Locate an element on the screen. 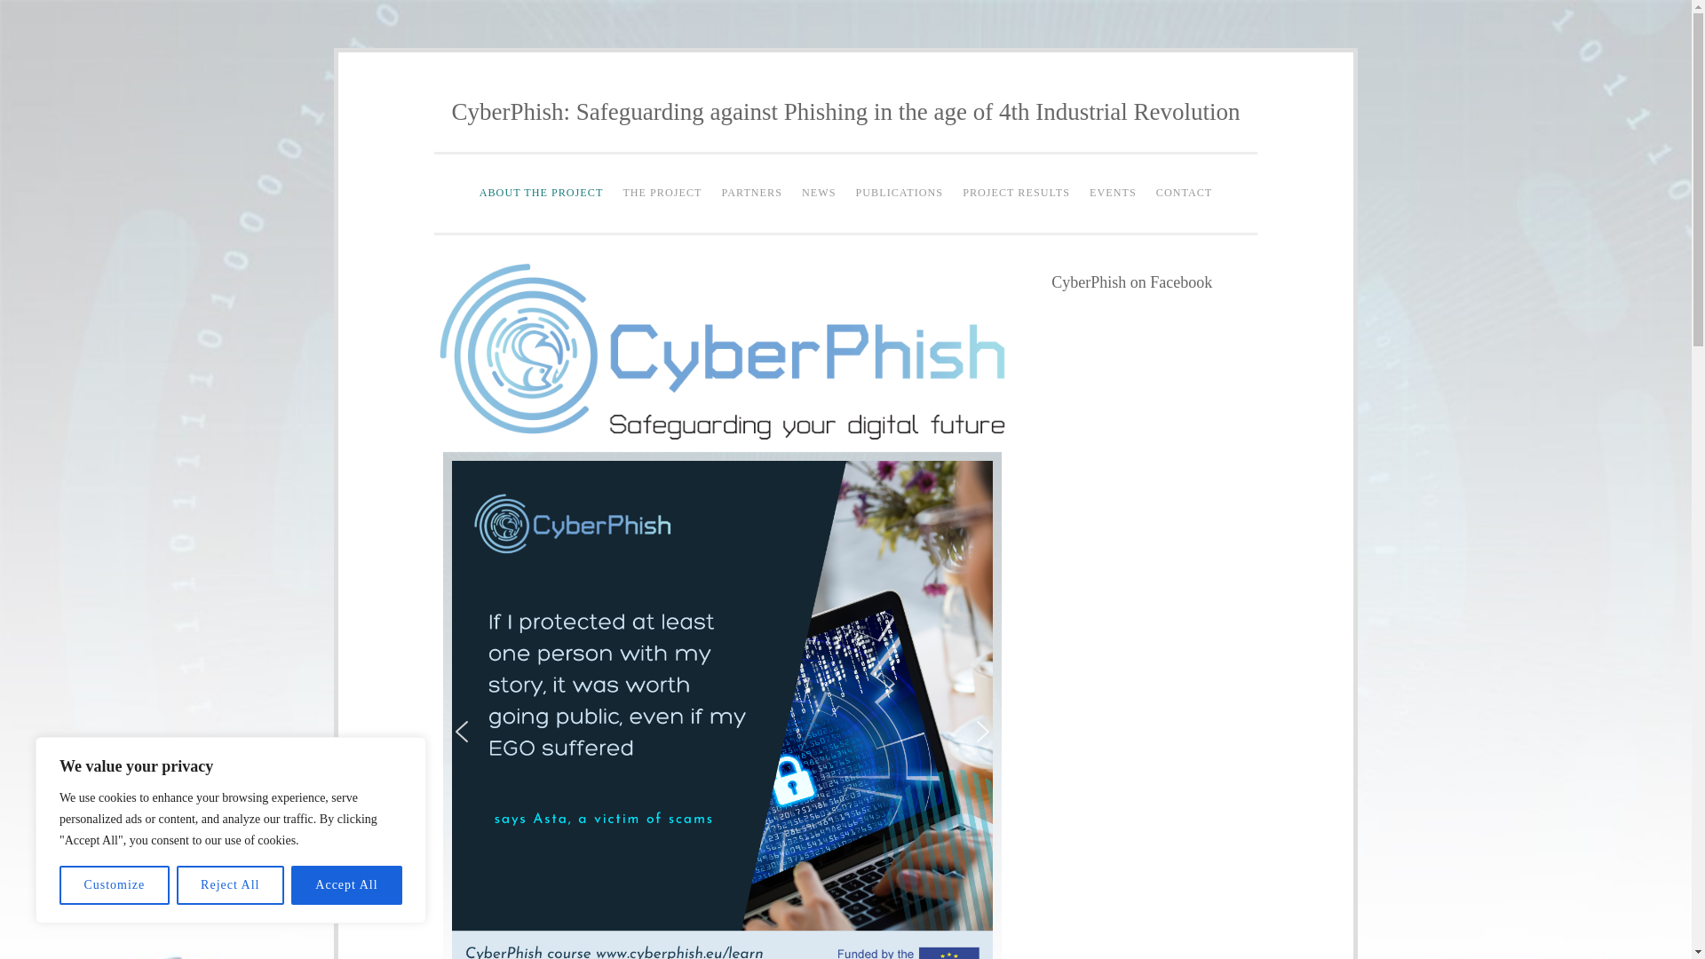  PROJECT RESULTS is located at coordinates (1016, 193).